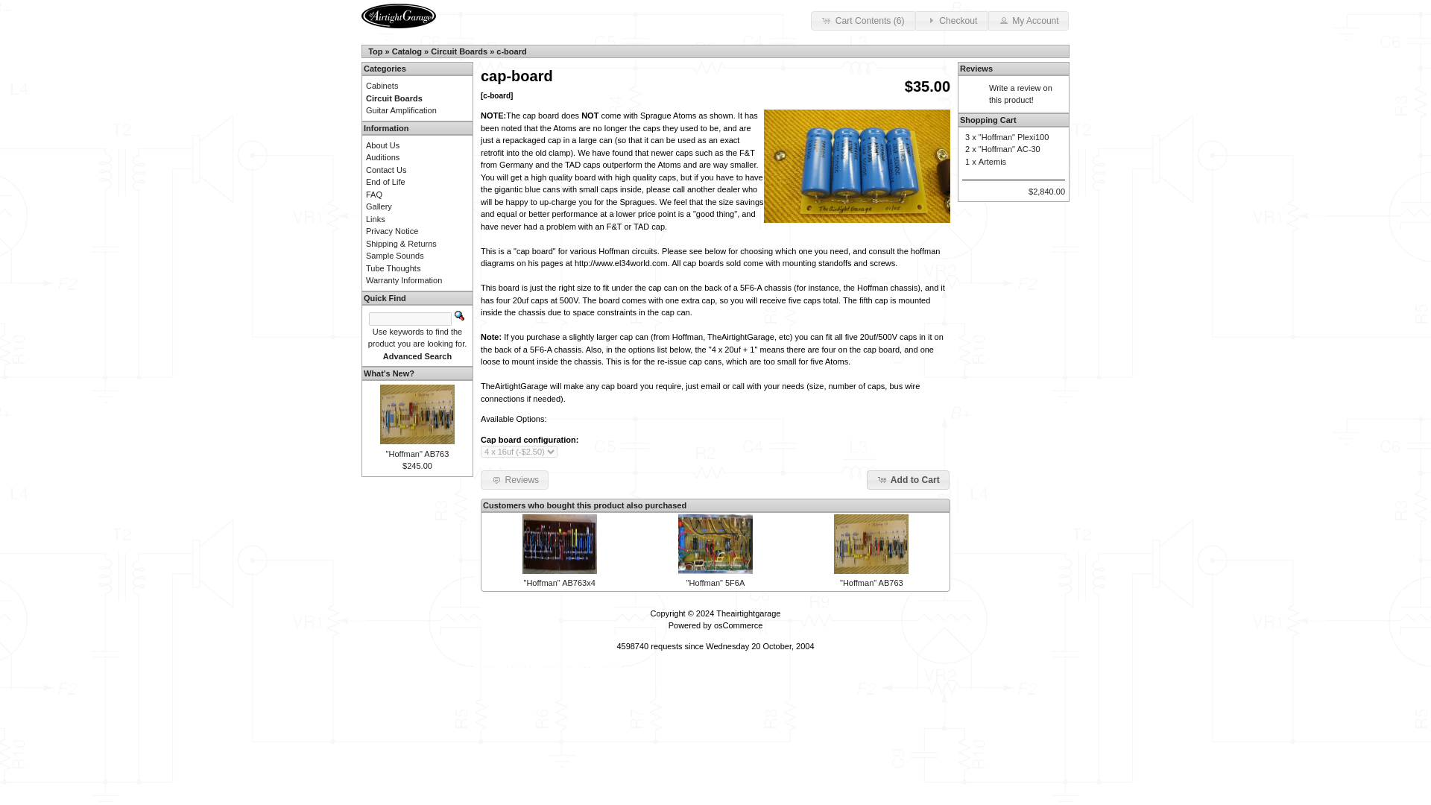  What do you see at coordinates (715, 583) in the screenshot?
I see `"Hoffman" 5F6A` at bounding box center [715, 583].